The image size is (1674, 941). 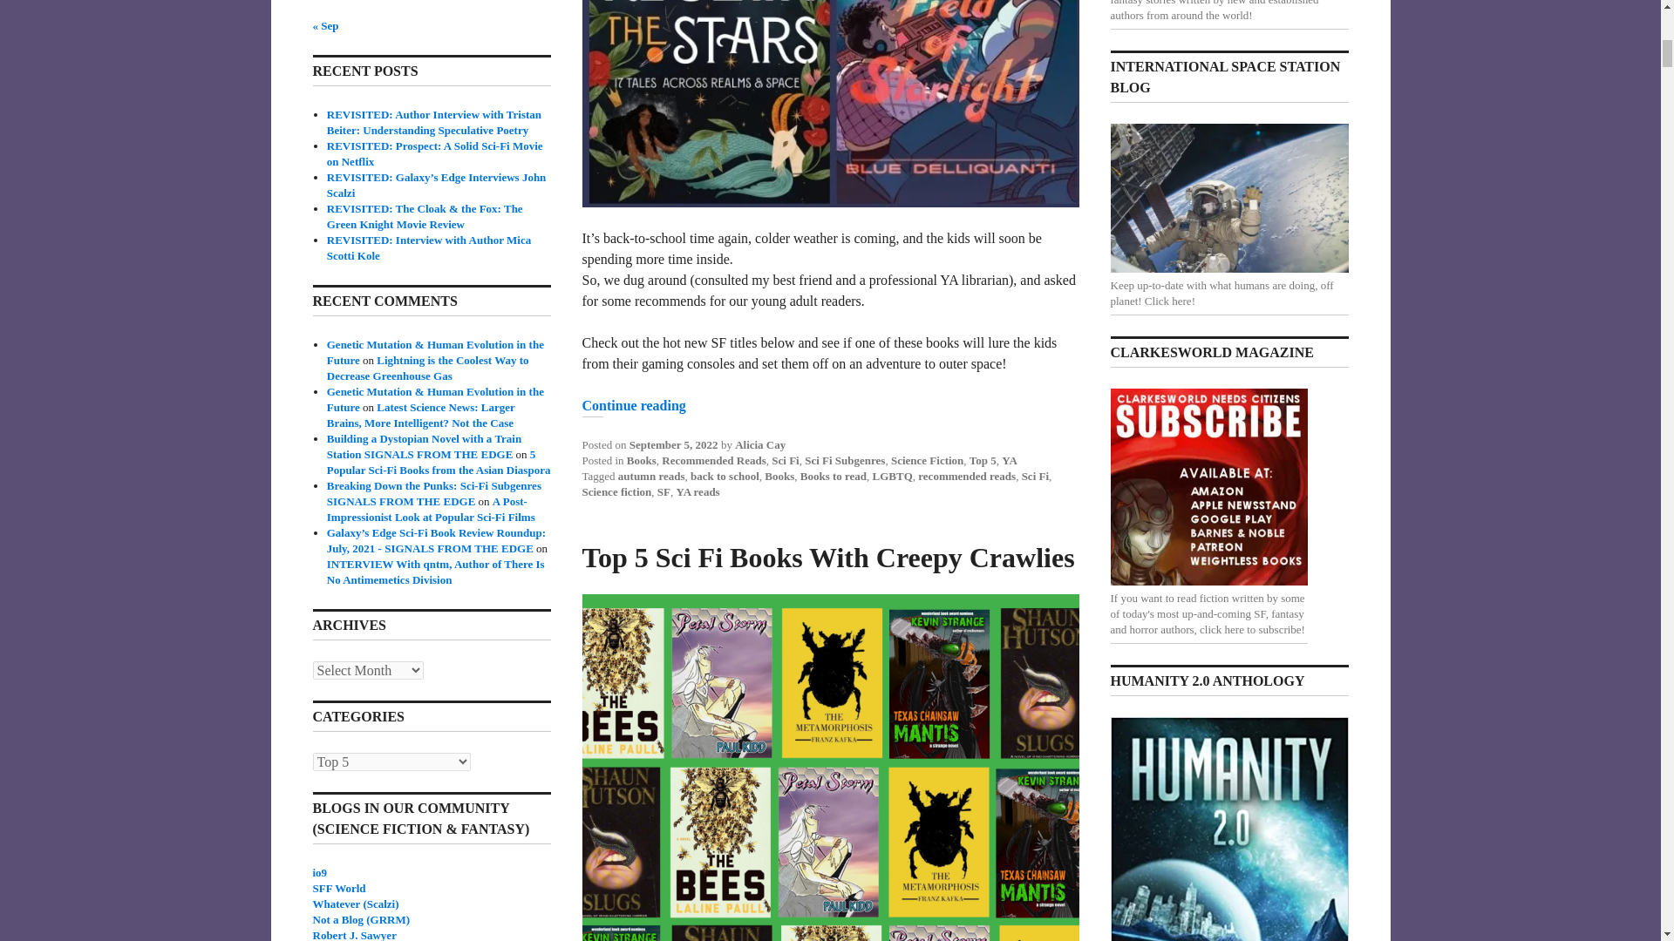 What do you see at coordinates (1010, 460) in the screenshot?
I see `YA` at bounding box center [1010, 460].